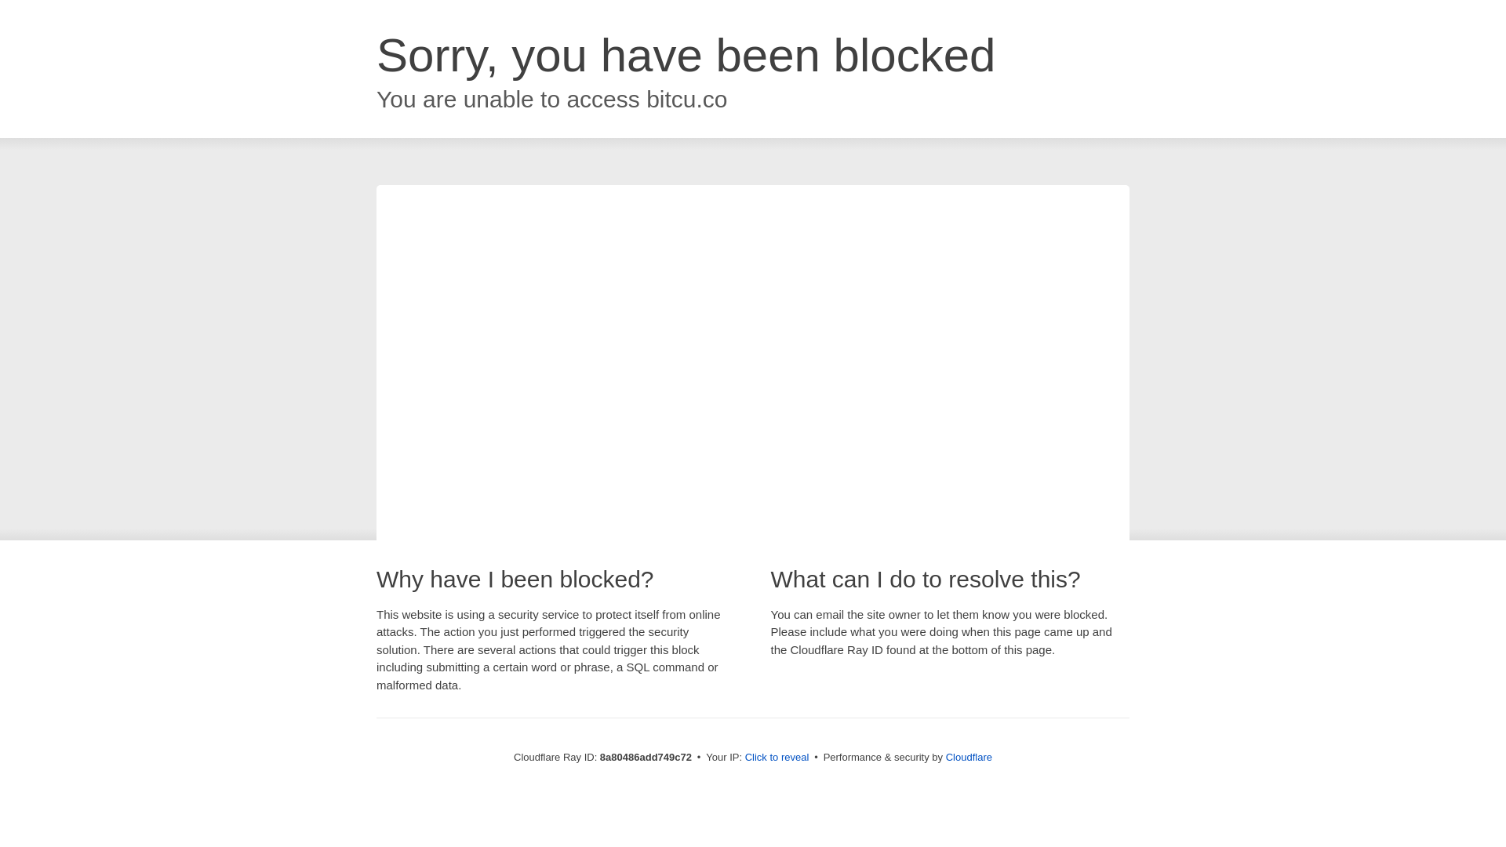 This screenshot has width=1506, height=847. Describe the element at coordinates (969, 757) in the screenshot. I see `Cloudflare` at that location.